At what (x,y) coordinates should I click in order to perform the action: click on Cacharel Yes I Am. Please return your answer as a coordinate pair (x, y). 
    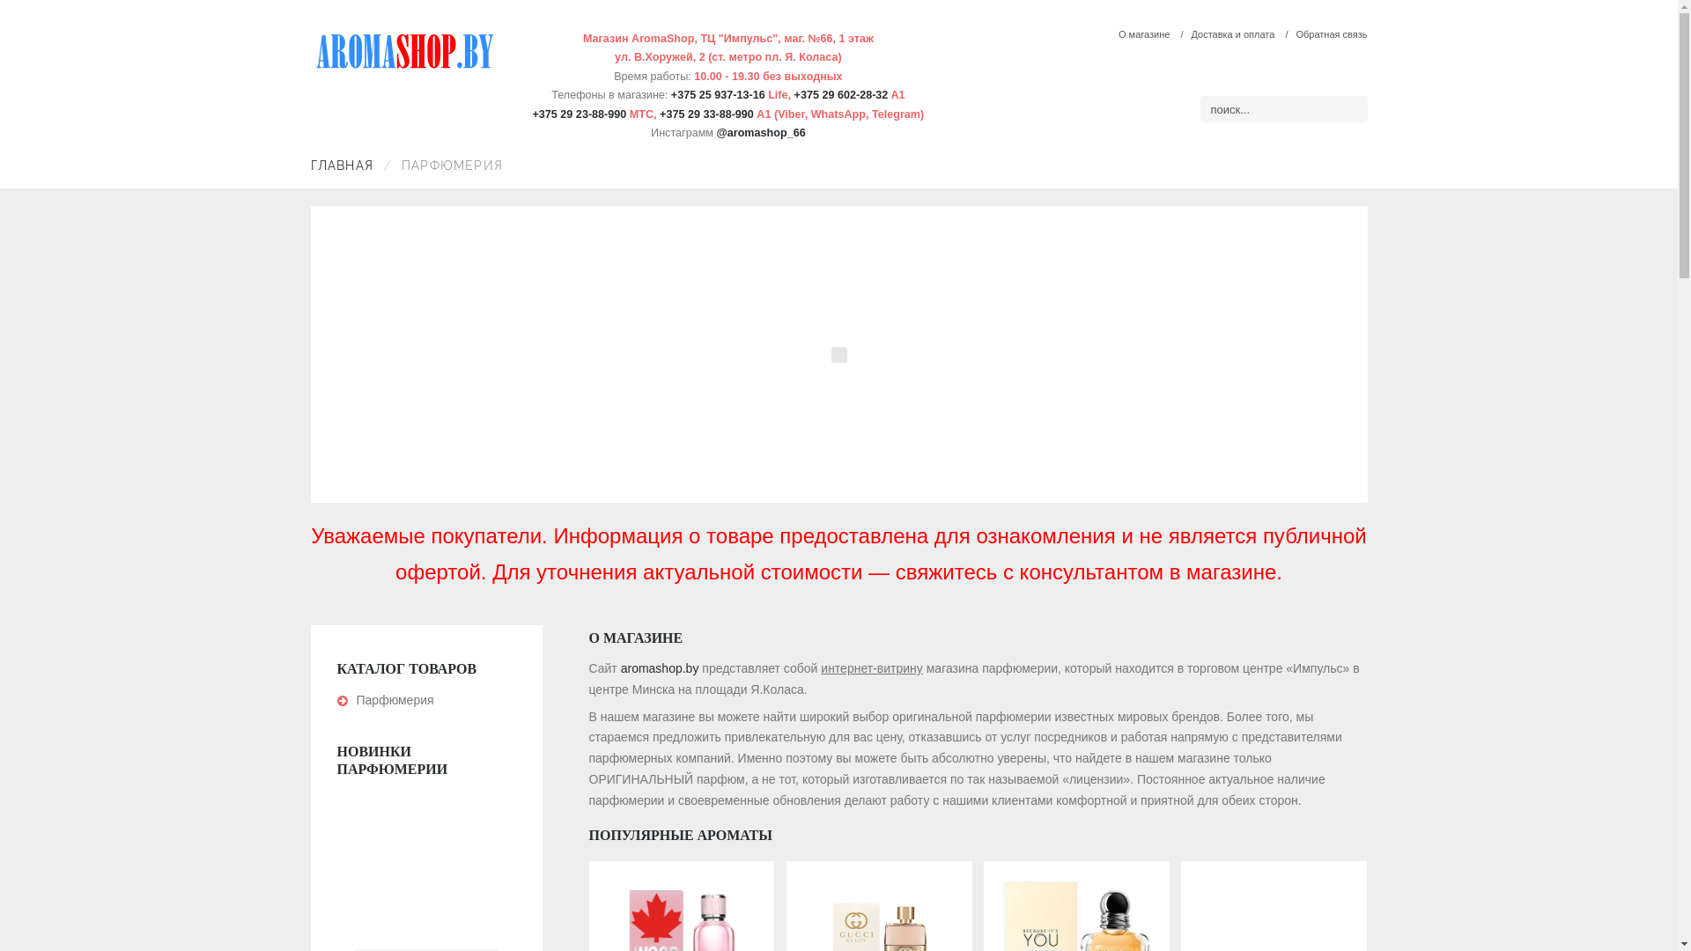
    Looking at the image, I should click on (839, 354).